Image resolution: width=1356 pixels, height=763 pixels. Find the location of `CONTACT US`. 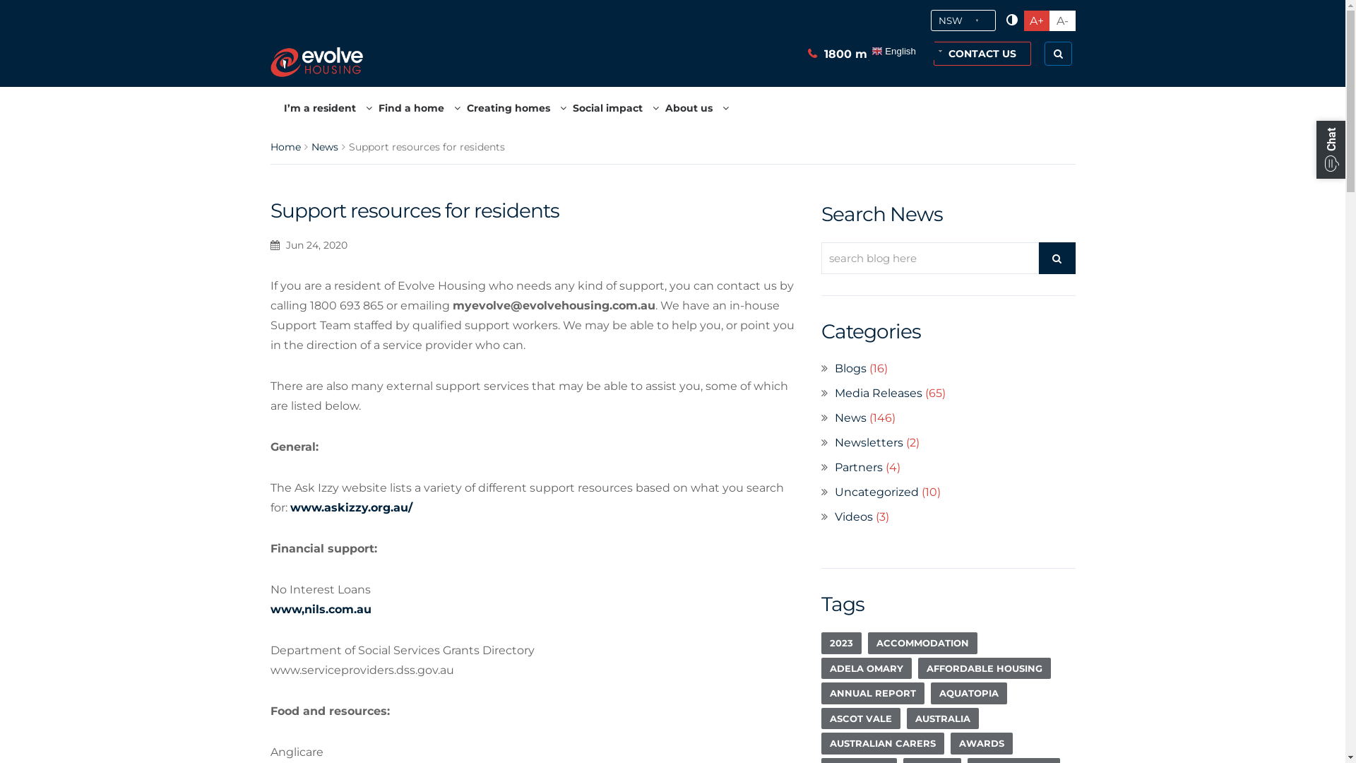

CONTACT US is located at coordinates (982, 54).